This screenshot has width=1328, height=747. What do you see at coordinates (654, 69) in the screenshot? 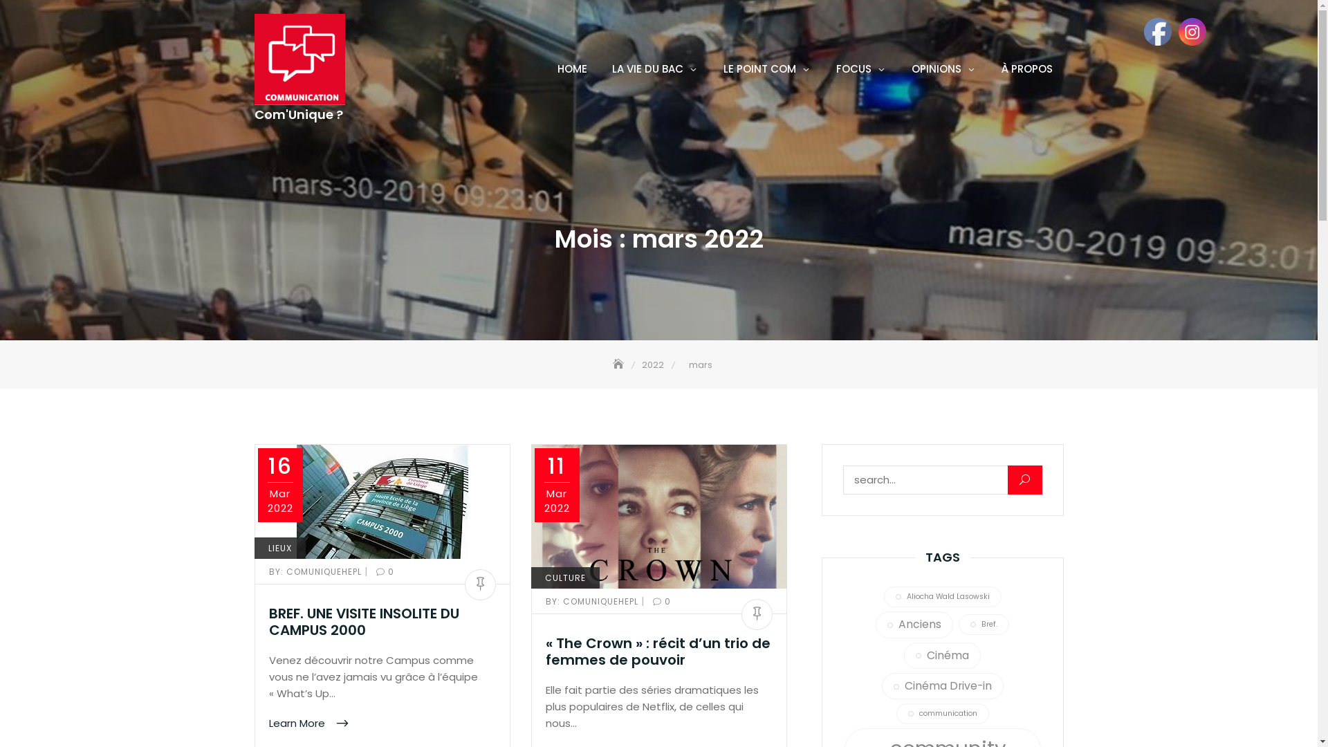
I see `LA VIE DU BAC` at bounding box center [654, 69].